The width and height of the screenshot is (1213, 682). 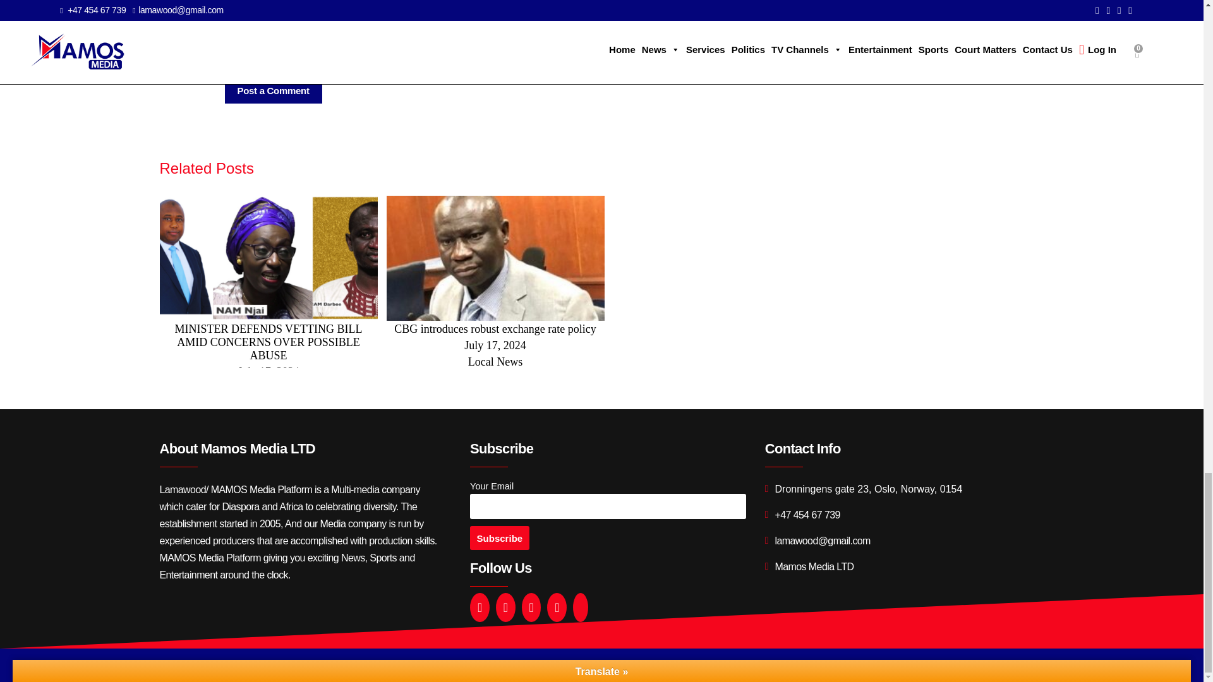 I want to click on Subscribe, so click(x=499, y=537).